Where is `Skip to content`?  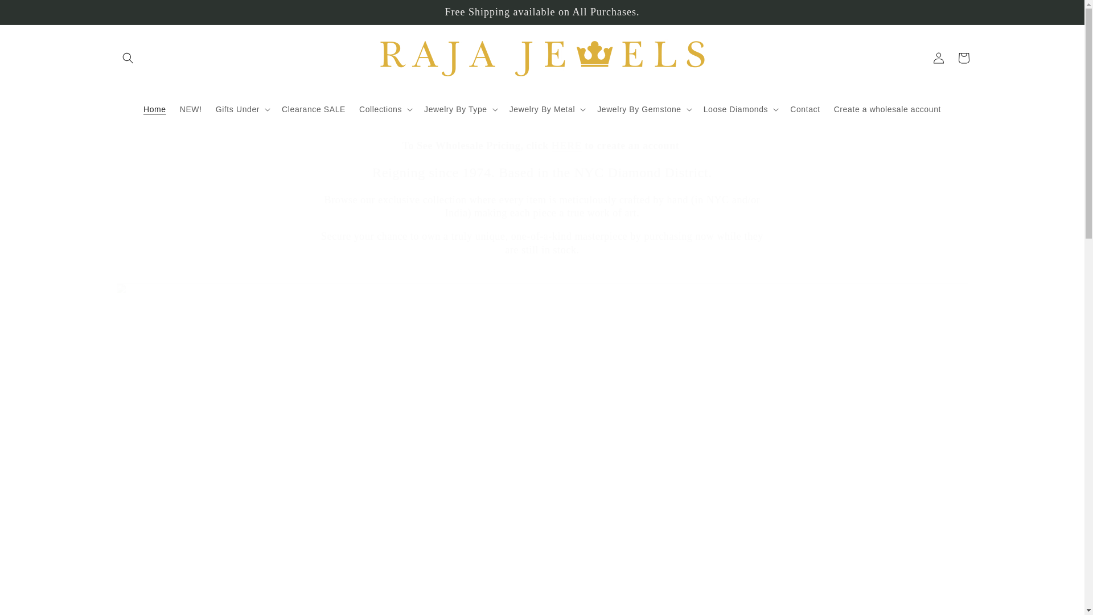 Skip to content is located at coordinates (34, 13).